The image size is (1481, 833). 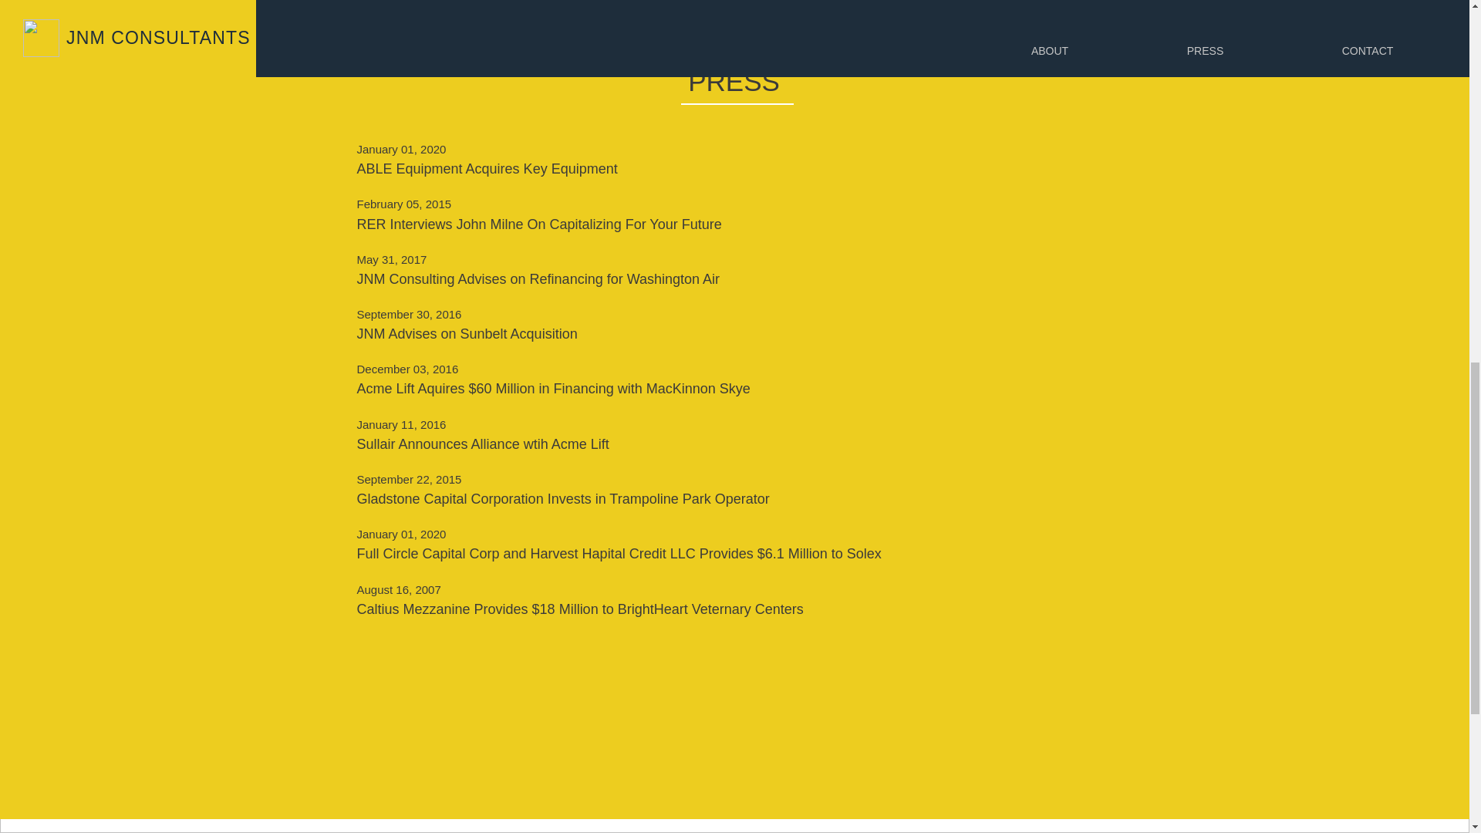 What do you see at coordinates (889, 170) in the screenshot?
I see `ABLE Equipment Acquires Key Equipment` at bounding box center [889, 170].